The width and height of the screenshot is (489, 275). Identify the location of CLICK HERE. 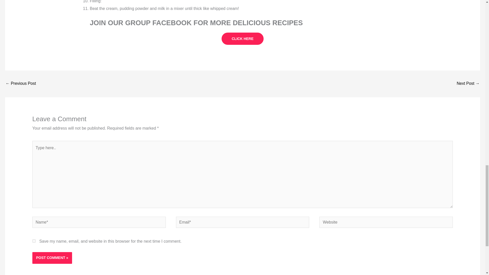
(242, 39).